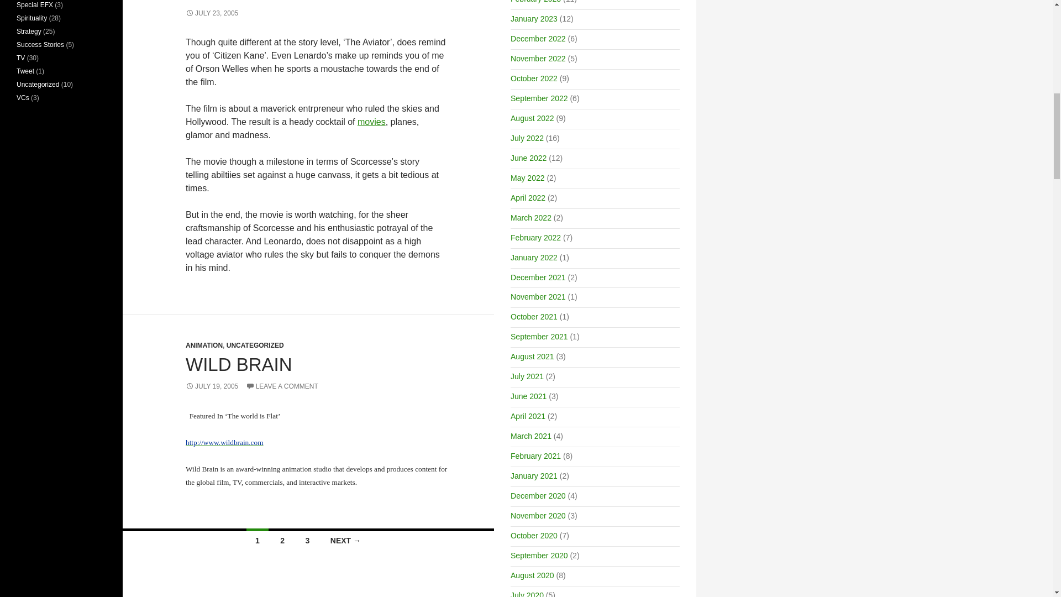 The image size is (1061, 597). I want to click on JULY 19, 2005, so click(212, 386).